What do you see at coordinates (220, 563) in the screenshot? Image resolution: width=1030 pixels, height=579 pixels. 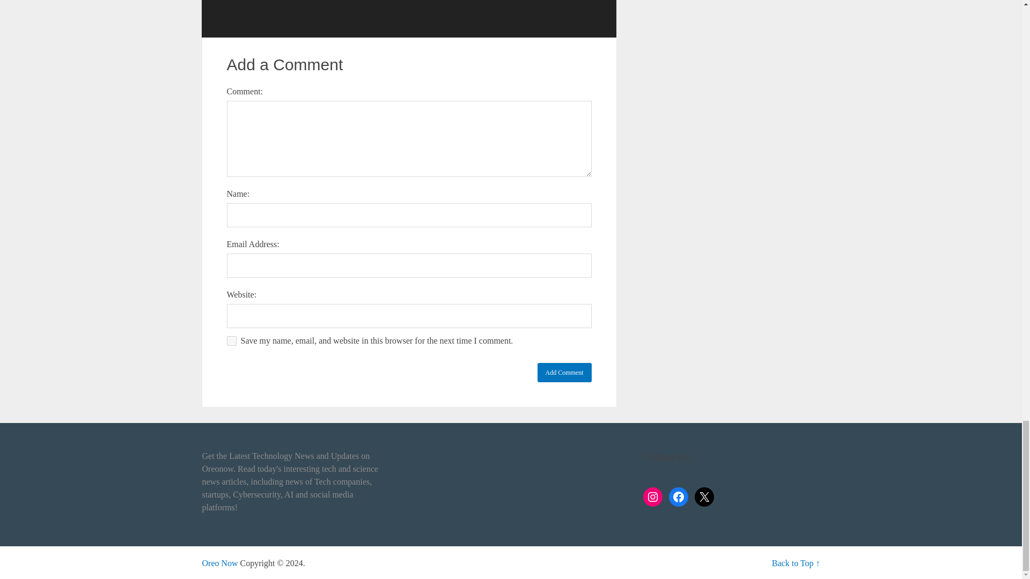 I see `Trending News, Views and Reviews` at bounding box center [220, 563].